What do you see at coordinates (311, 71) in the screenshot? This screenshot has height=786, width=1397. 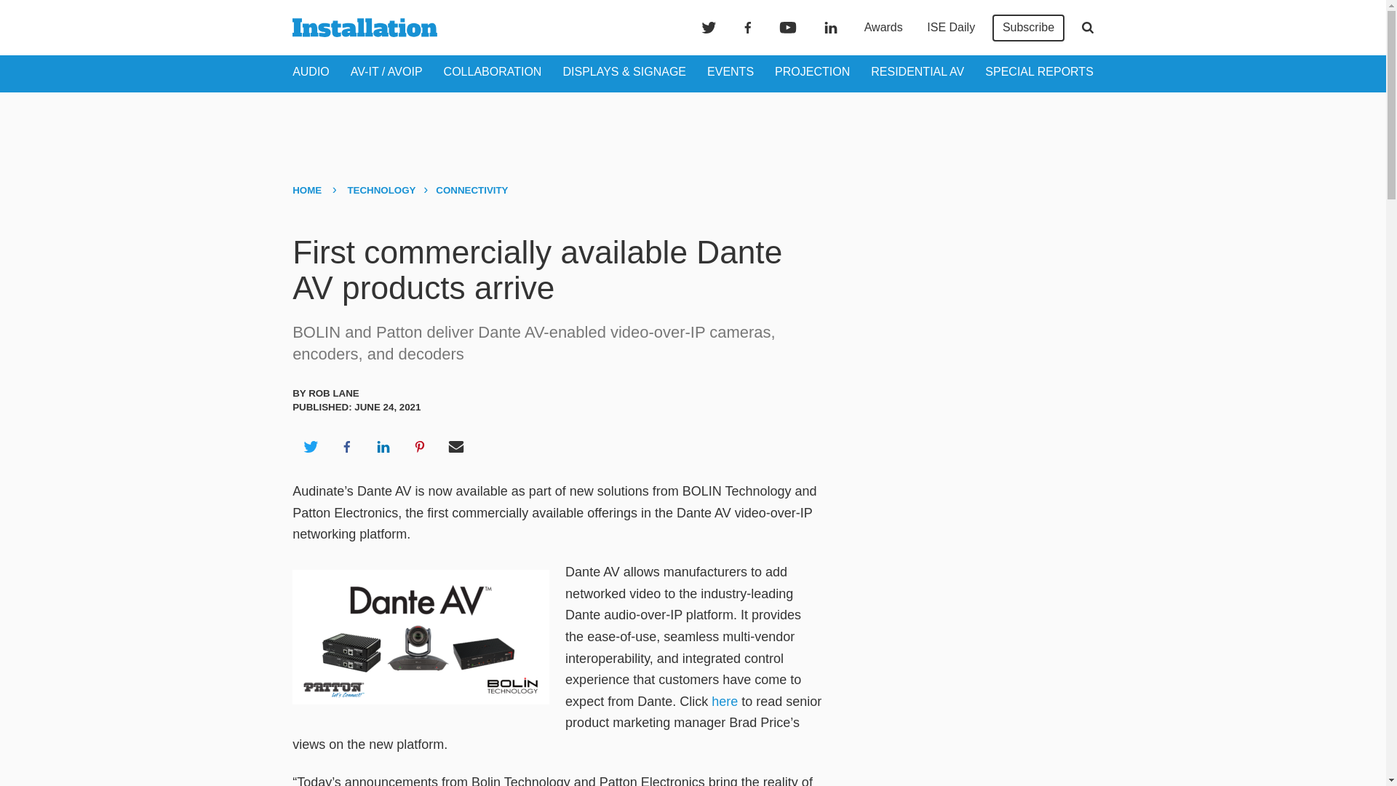 I see `AUDIO` at bounding box center [311, 71].